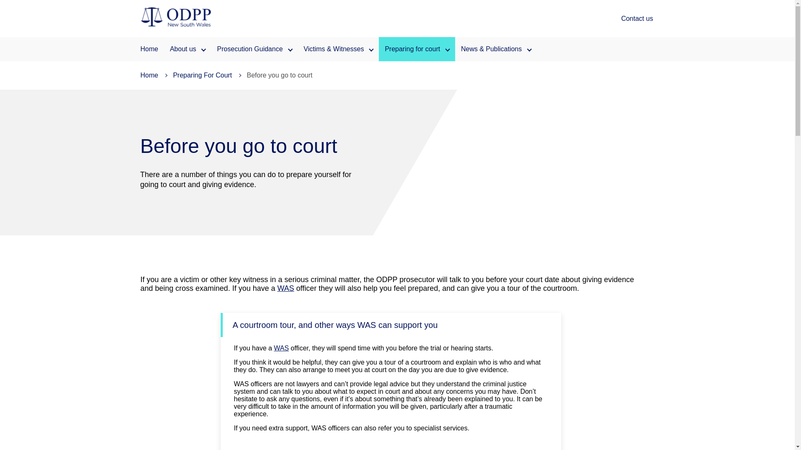 The height and width of the screenshot is (450, 801). I want to click on WAS, so click(285, 288).